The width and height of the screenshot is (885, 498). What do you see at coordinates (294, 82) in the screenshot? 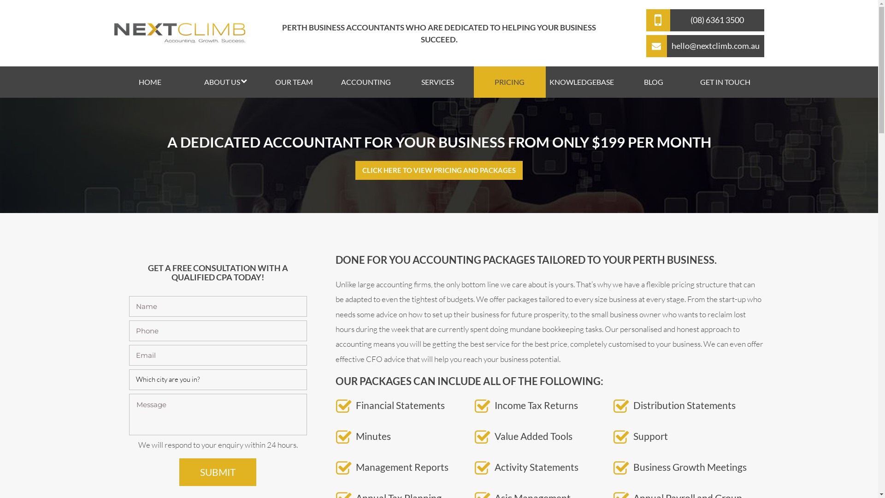
I see `OUR TEAM` at bounding box center [294, 82].